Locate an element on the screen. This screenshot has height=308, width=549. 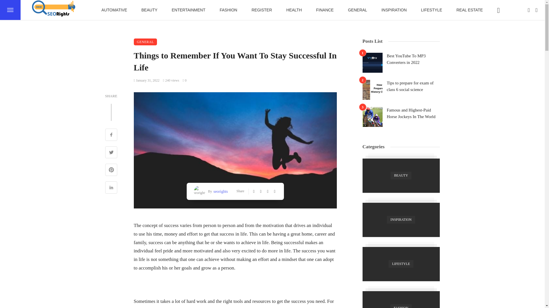
FASHION is located at coordinates (228, 10).